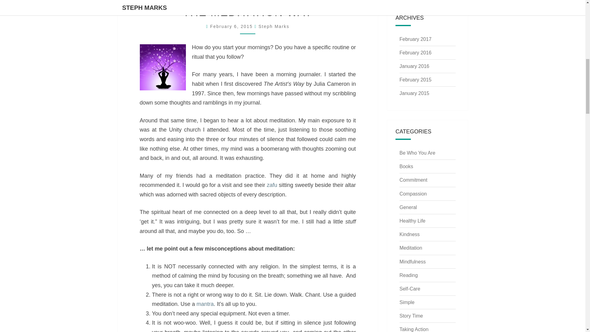 The image size is (590, 332). What do you see at coordinates (232, 26) in the screenshot?
I see `12:00 am` at bounding box center [232, 26].